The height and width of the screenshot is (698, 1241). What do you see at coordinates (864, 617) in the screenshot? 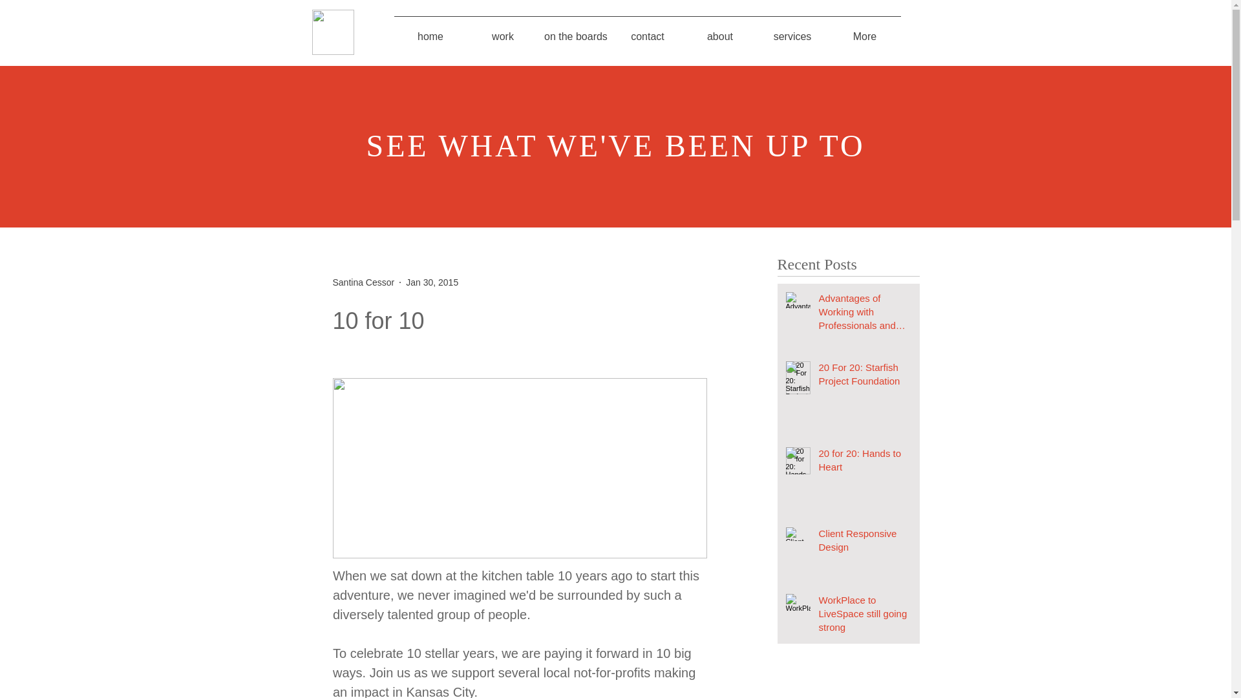
I see `WorkPlace to LiveSpace still going strong` at bounding box center [864, 617].